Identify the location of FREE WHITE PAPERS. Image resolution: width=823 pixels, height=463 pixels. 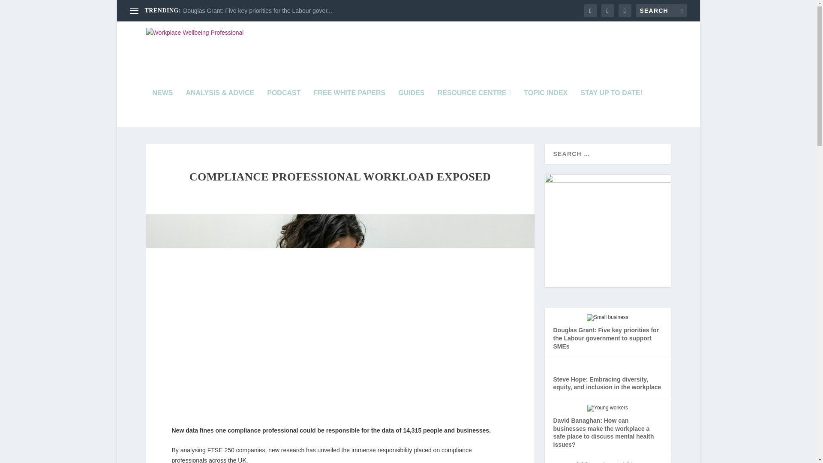
(349, 108).